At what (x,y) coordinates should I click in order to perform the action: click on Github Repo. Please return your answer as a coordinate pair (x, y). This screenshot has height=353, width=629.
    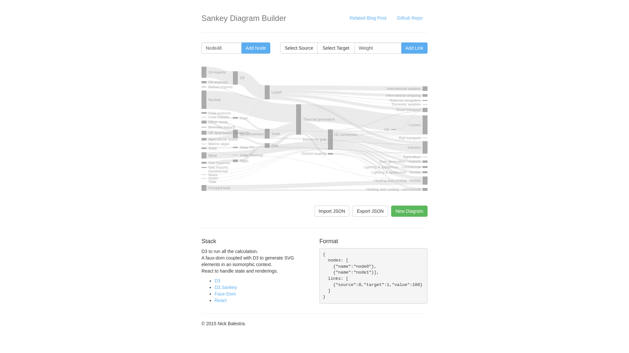
    Looking at the image, I should click on (410, 18).